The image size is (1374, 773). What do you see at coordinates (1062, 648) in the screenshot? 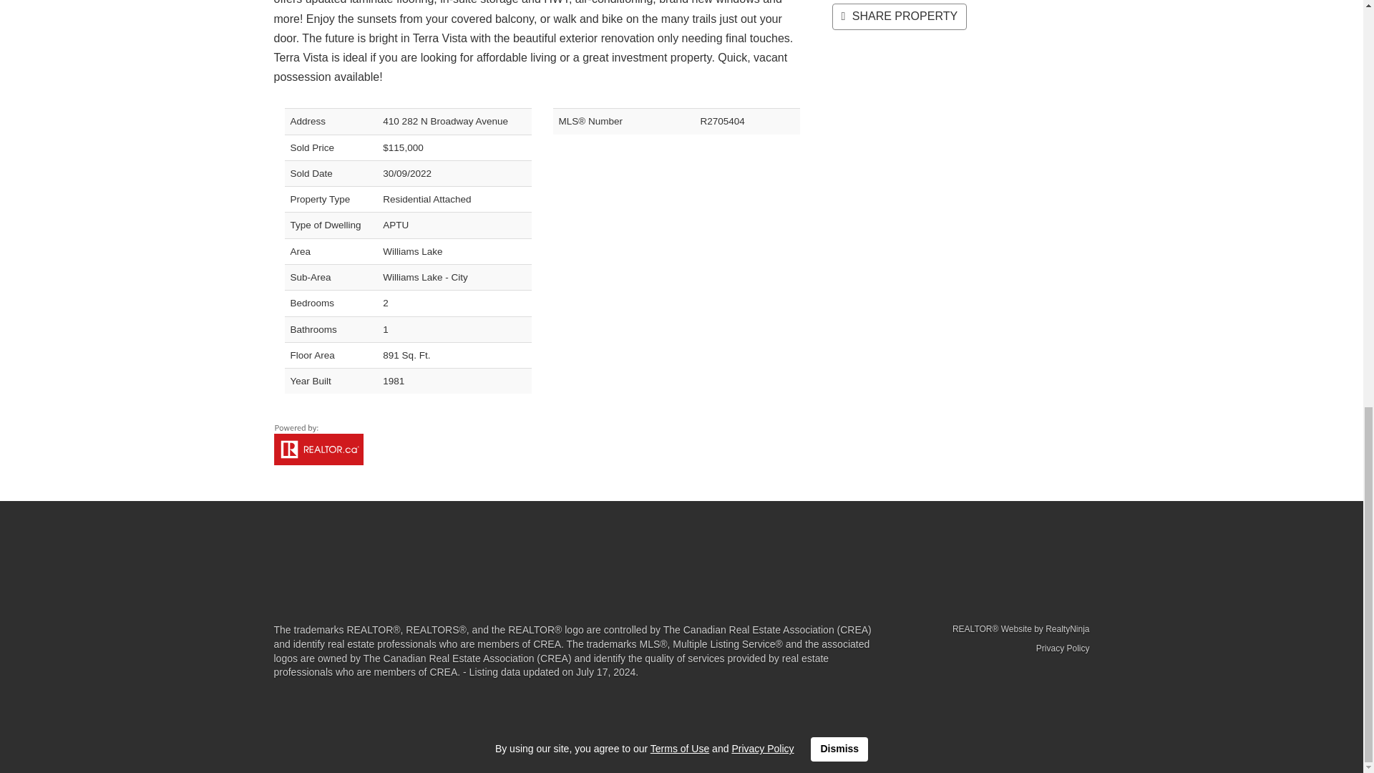
I see `Privacy Policy` at bounding box center [1062, 648].